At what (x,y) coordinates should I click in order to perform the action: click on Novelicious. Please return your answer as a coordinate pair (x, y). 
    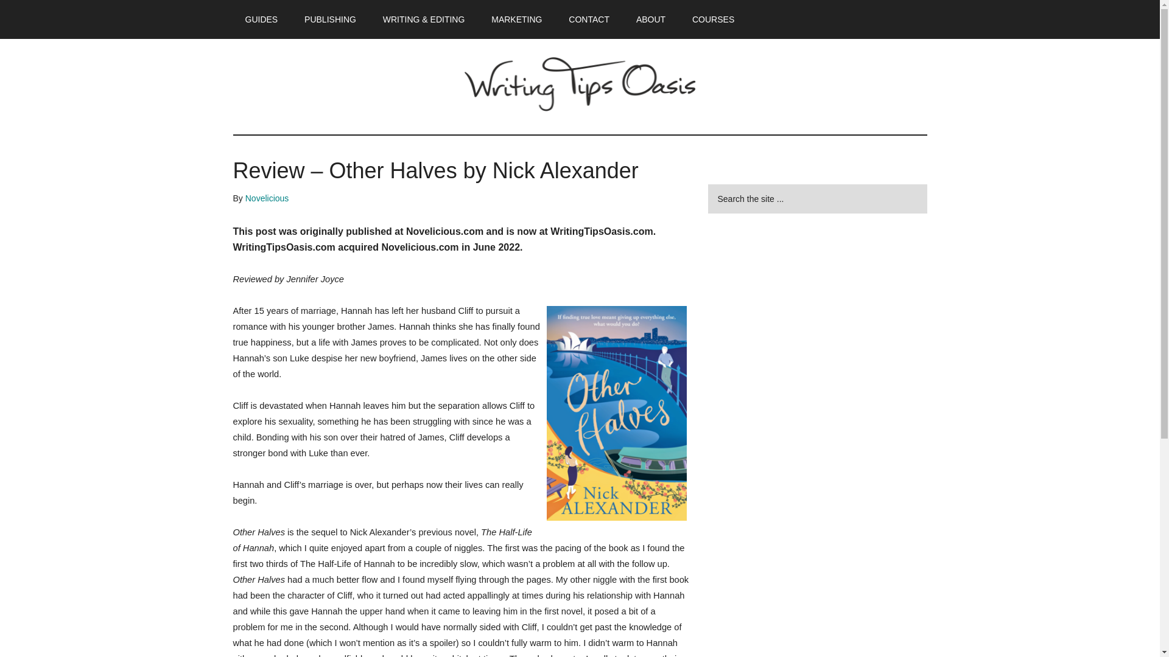
    Looking at the image, I should click on (267, 198).